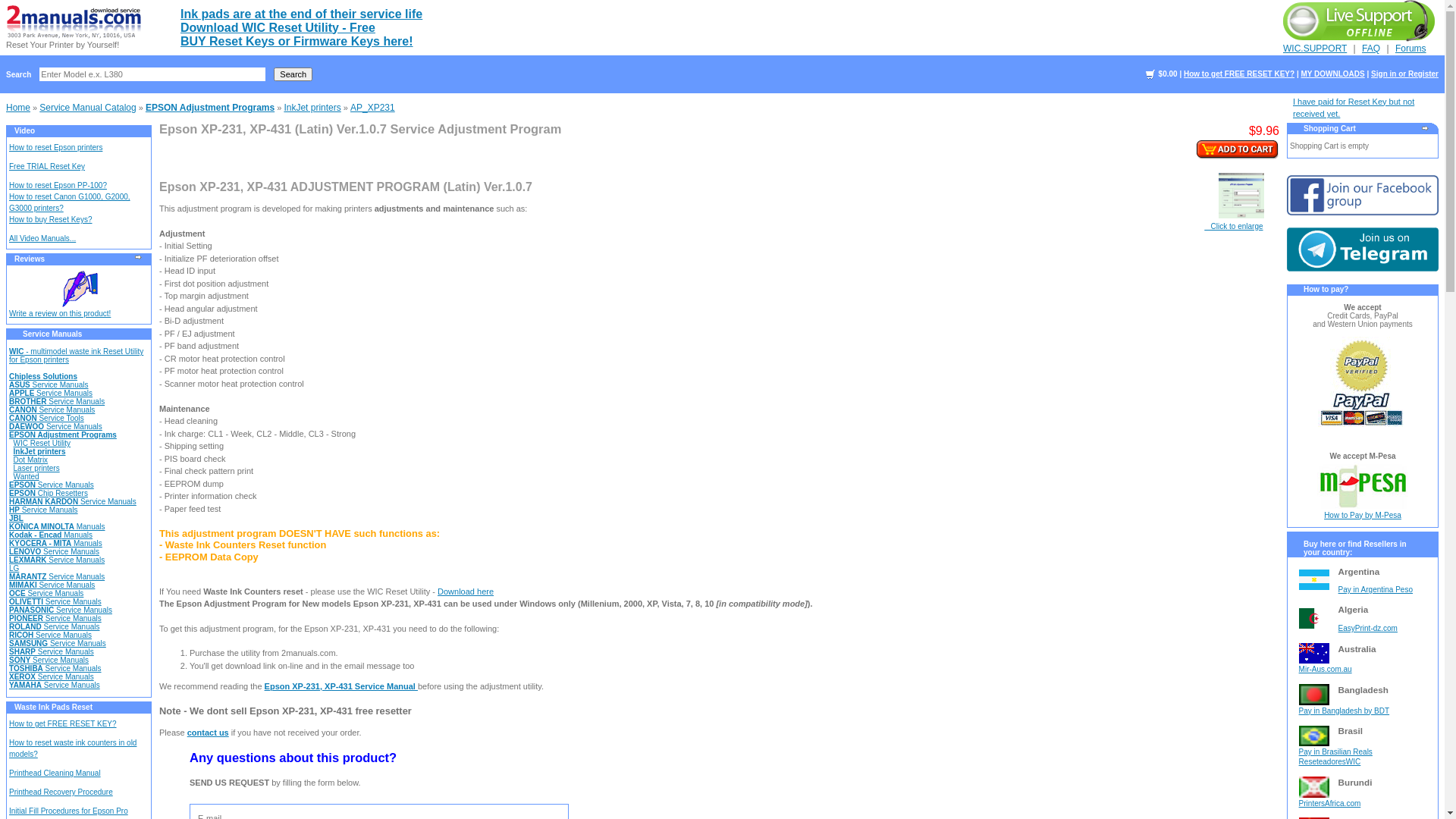 This screenshot has width=1456, height=819. Describe the element at coordinates (36, 469) in the screenshot. I see `Laser printers` at that location.